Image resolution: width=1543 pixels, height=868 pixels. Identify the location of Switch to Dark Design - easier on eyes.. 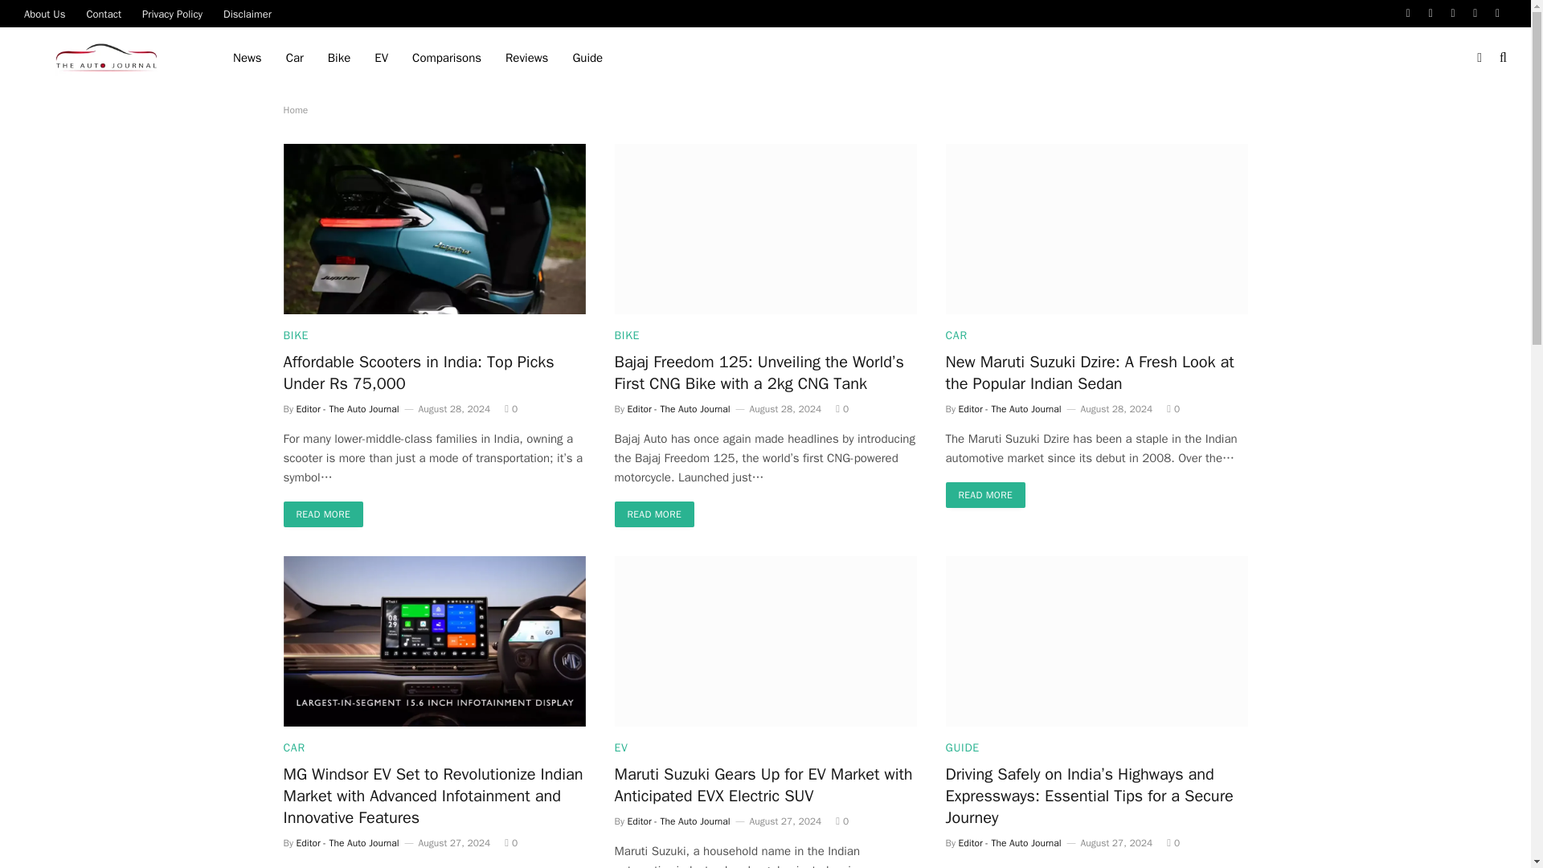
(1479, 57).